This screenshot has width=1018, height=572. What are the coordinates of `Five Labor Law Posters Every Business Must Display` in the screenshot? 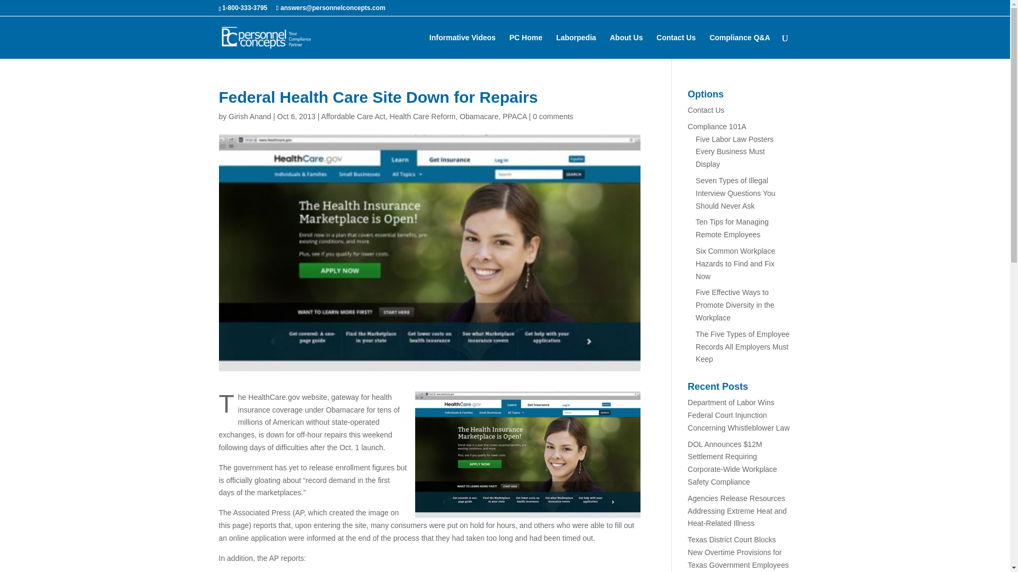 It's located at (734, 151).